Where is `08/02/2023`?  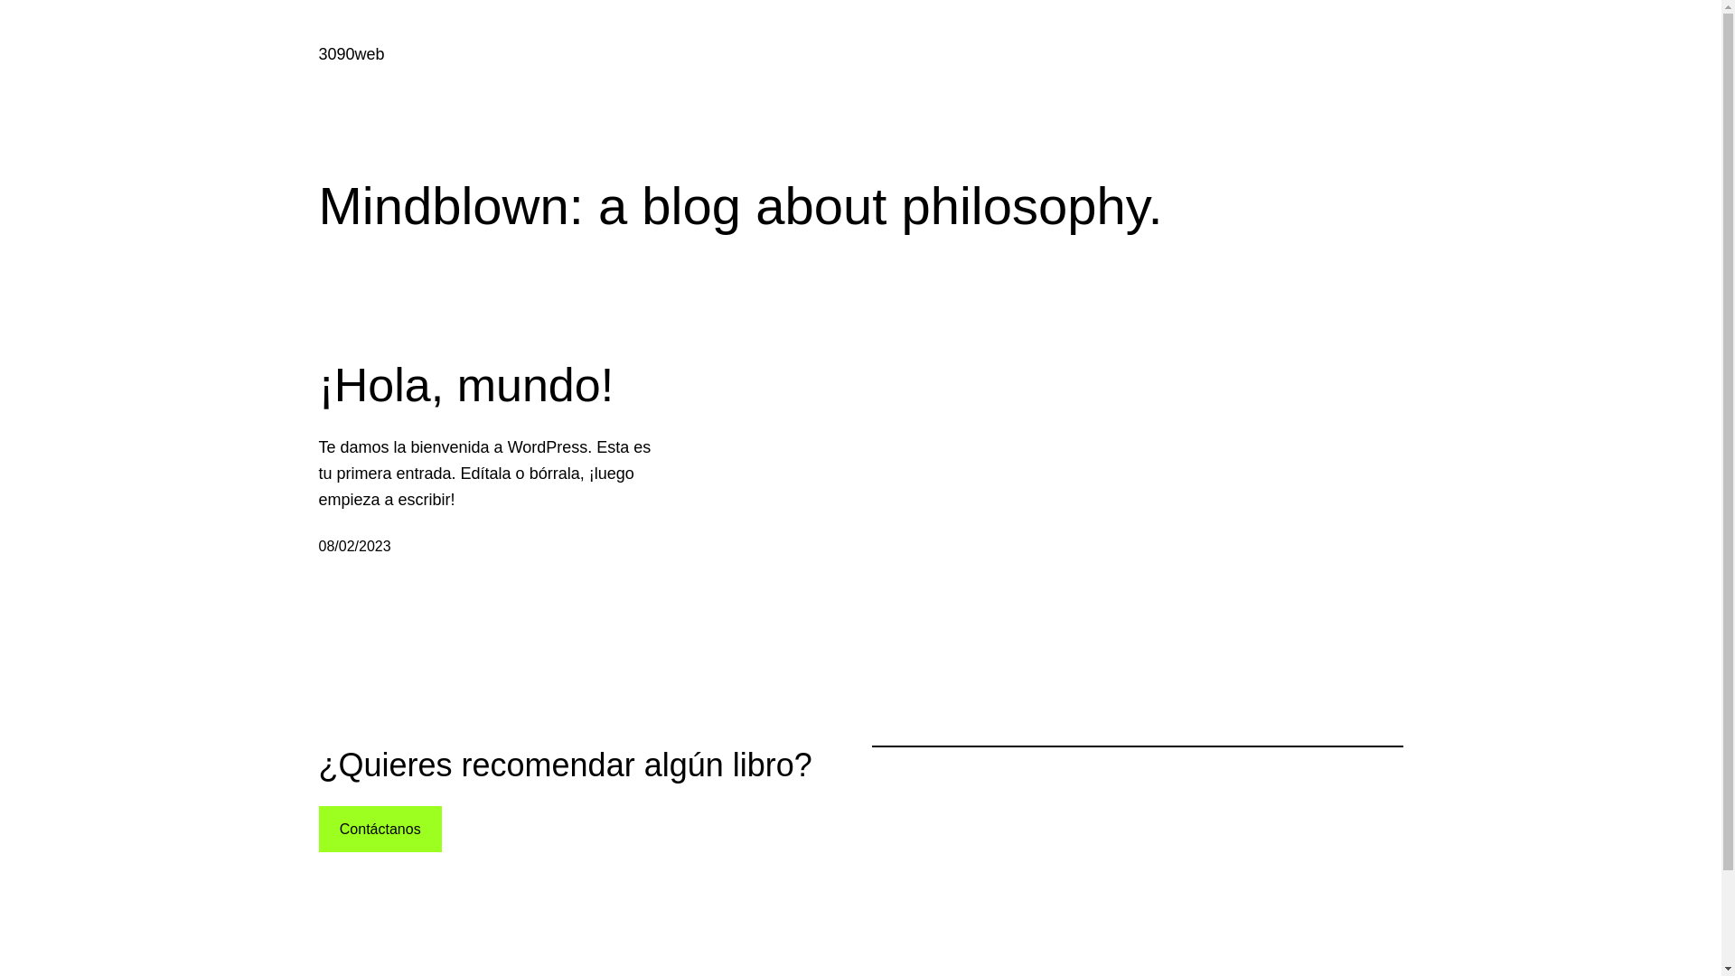
08/02/2023 is located at coordinates (354, 546).